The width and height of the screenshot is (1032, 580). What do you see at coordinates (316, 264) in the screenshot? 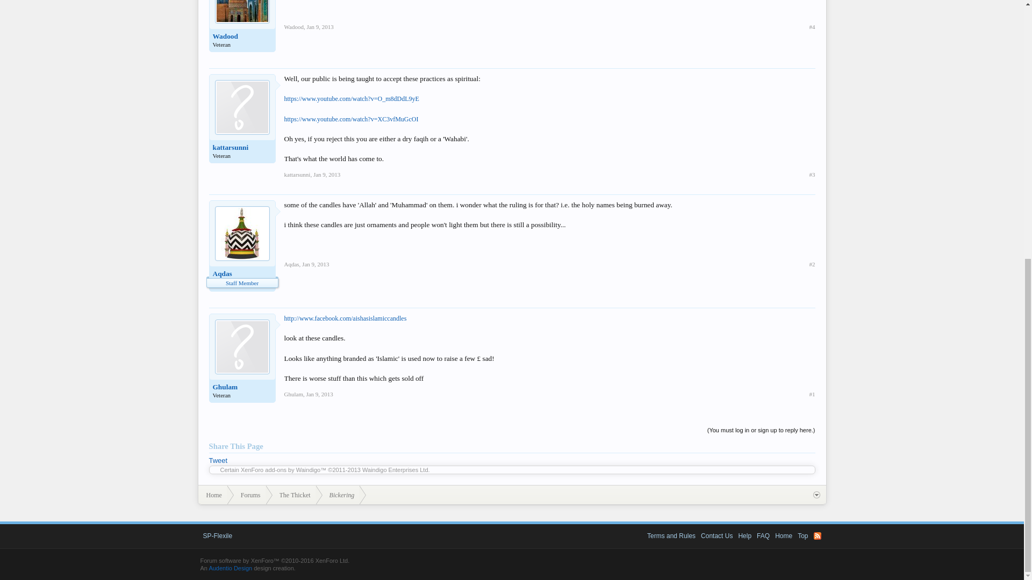
I see `Permalink` at bounding box center [316, 264].